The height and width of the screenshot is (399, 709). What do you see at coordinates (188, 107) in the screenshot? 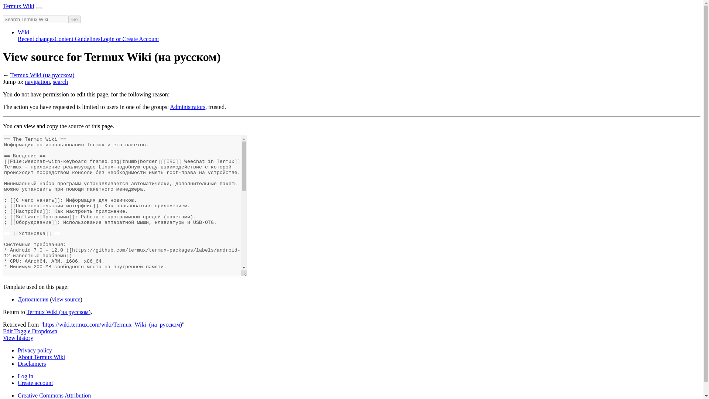
I see `Administrators` at bounding box center [188, 107].